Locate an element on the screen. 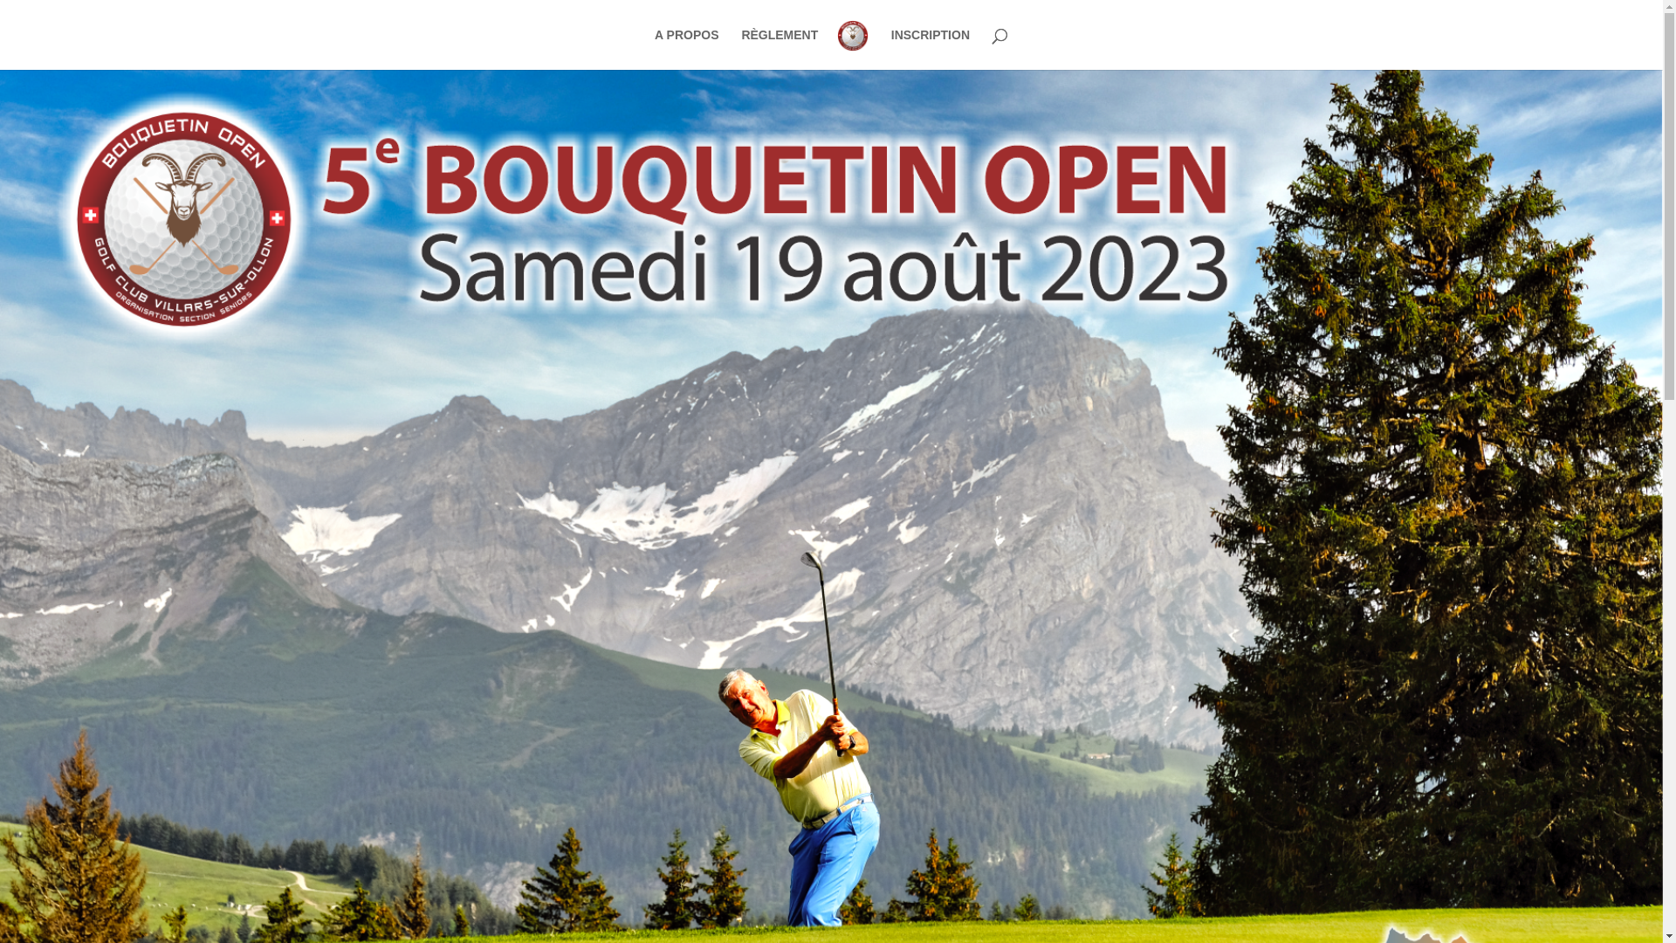  A PROPOS is located at coordinates (686, 49).